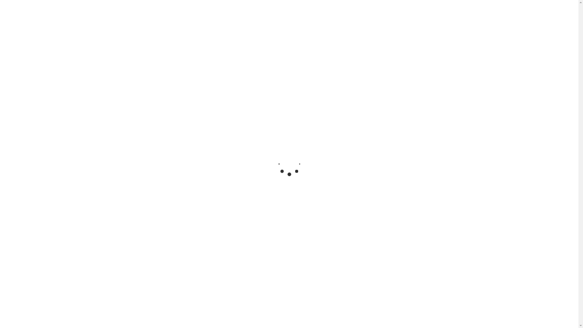 The image size is (583, 328). I want to click on 2.2new ribbon AWARD-page-001, so click(237, 270).